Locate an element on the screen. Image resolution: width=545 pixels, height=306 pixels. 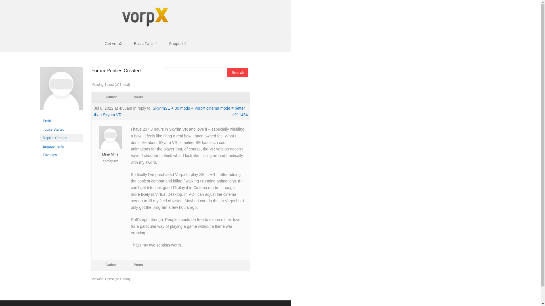
Mine Mine's Engagements is located at coordinates (61, 146).